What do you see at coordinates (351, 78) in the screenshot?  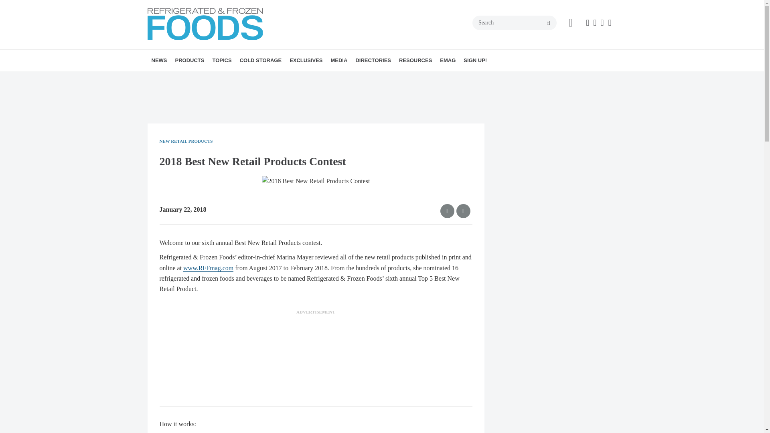 I see `STATE OF THE INDUSTRY` at bounding box center [351, 78].